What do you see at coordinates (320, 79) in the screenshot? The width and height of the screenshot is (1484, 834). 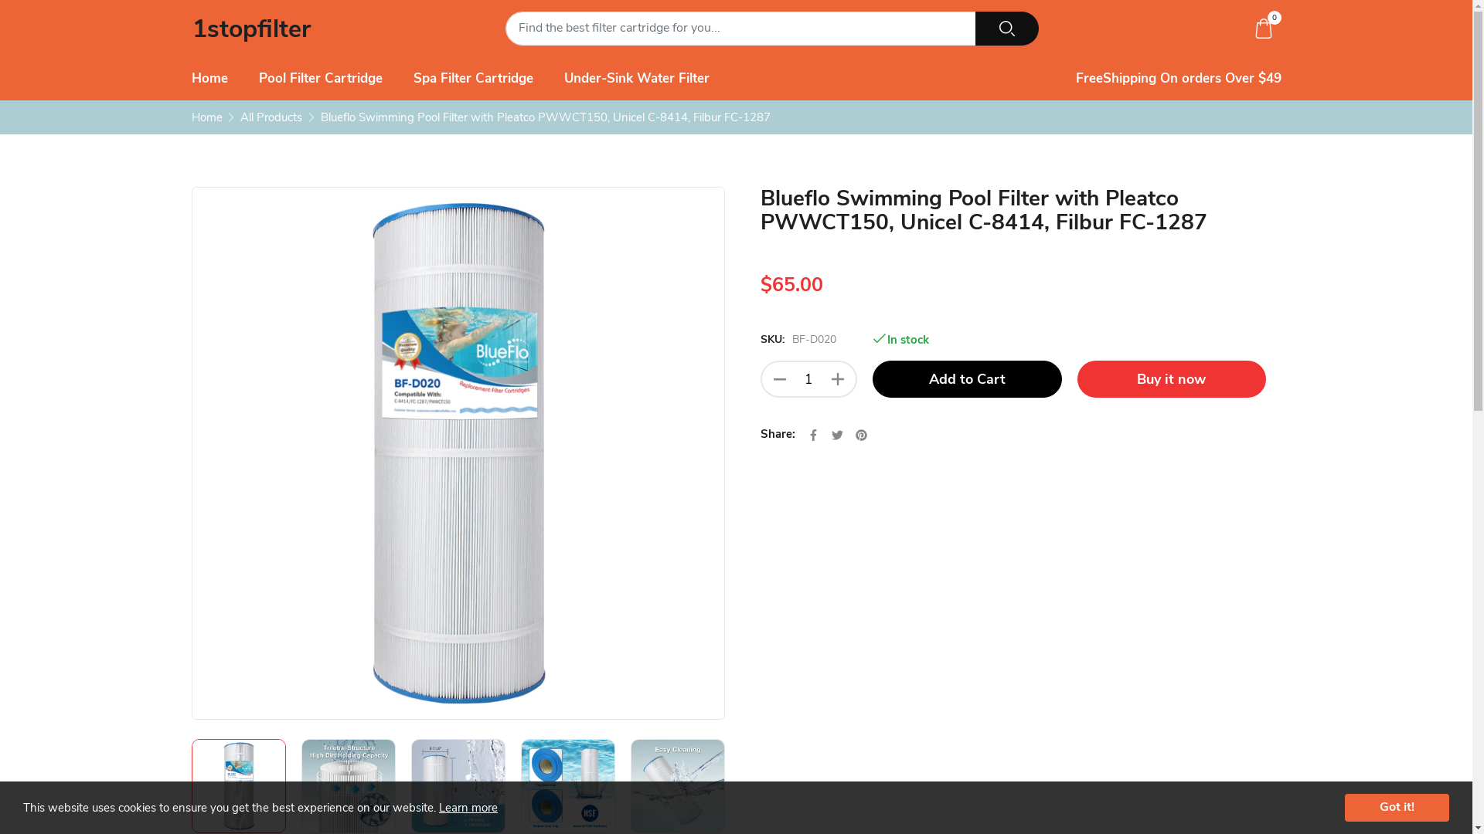 I see `Pool Filter Cartridge` at bounding box center [320, 79].